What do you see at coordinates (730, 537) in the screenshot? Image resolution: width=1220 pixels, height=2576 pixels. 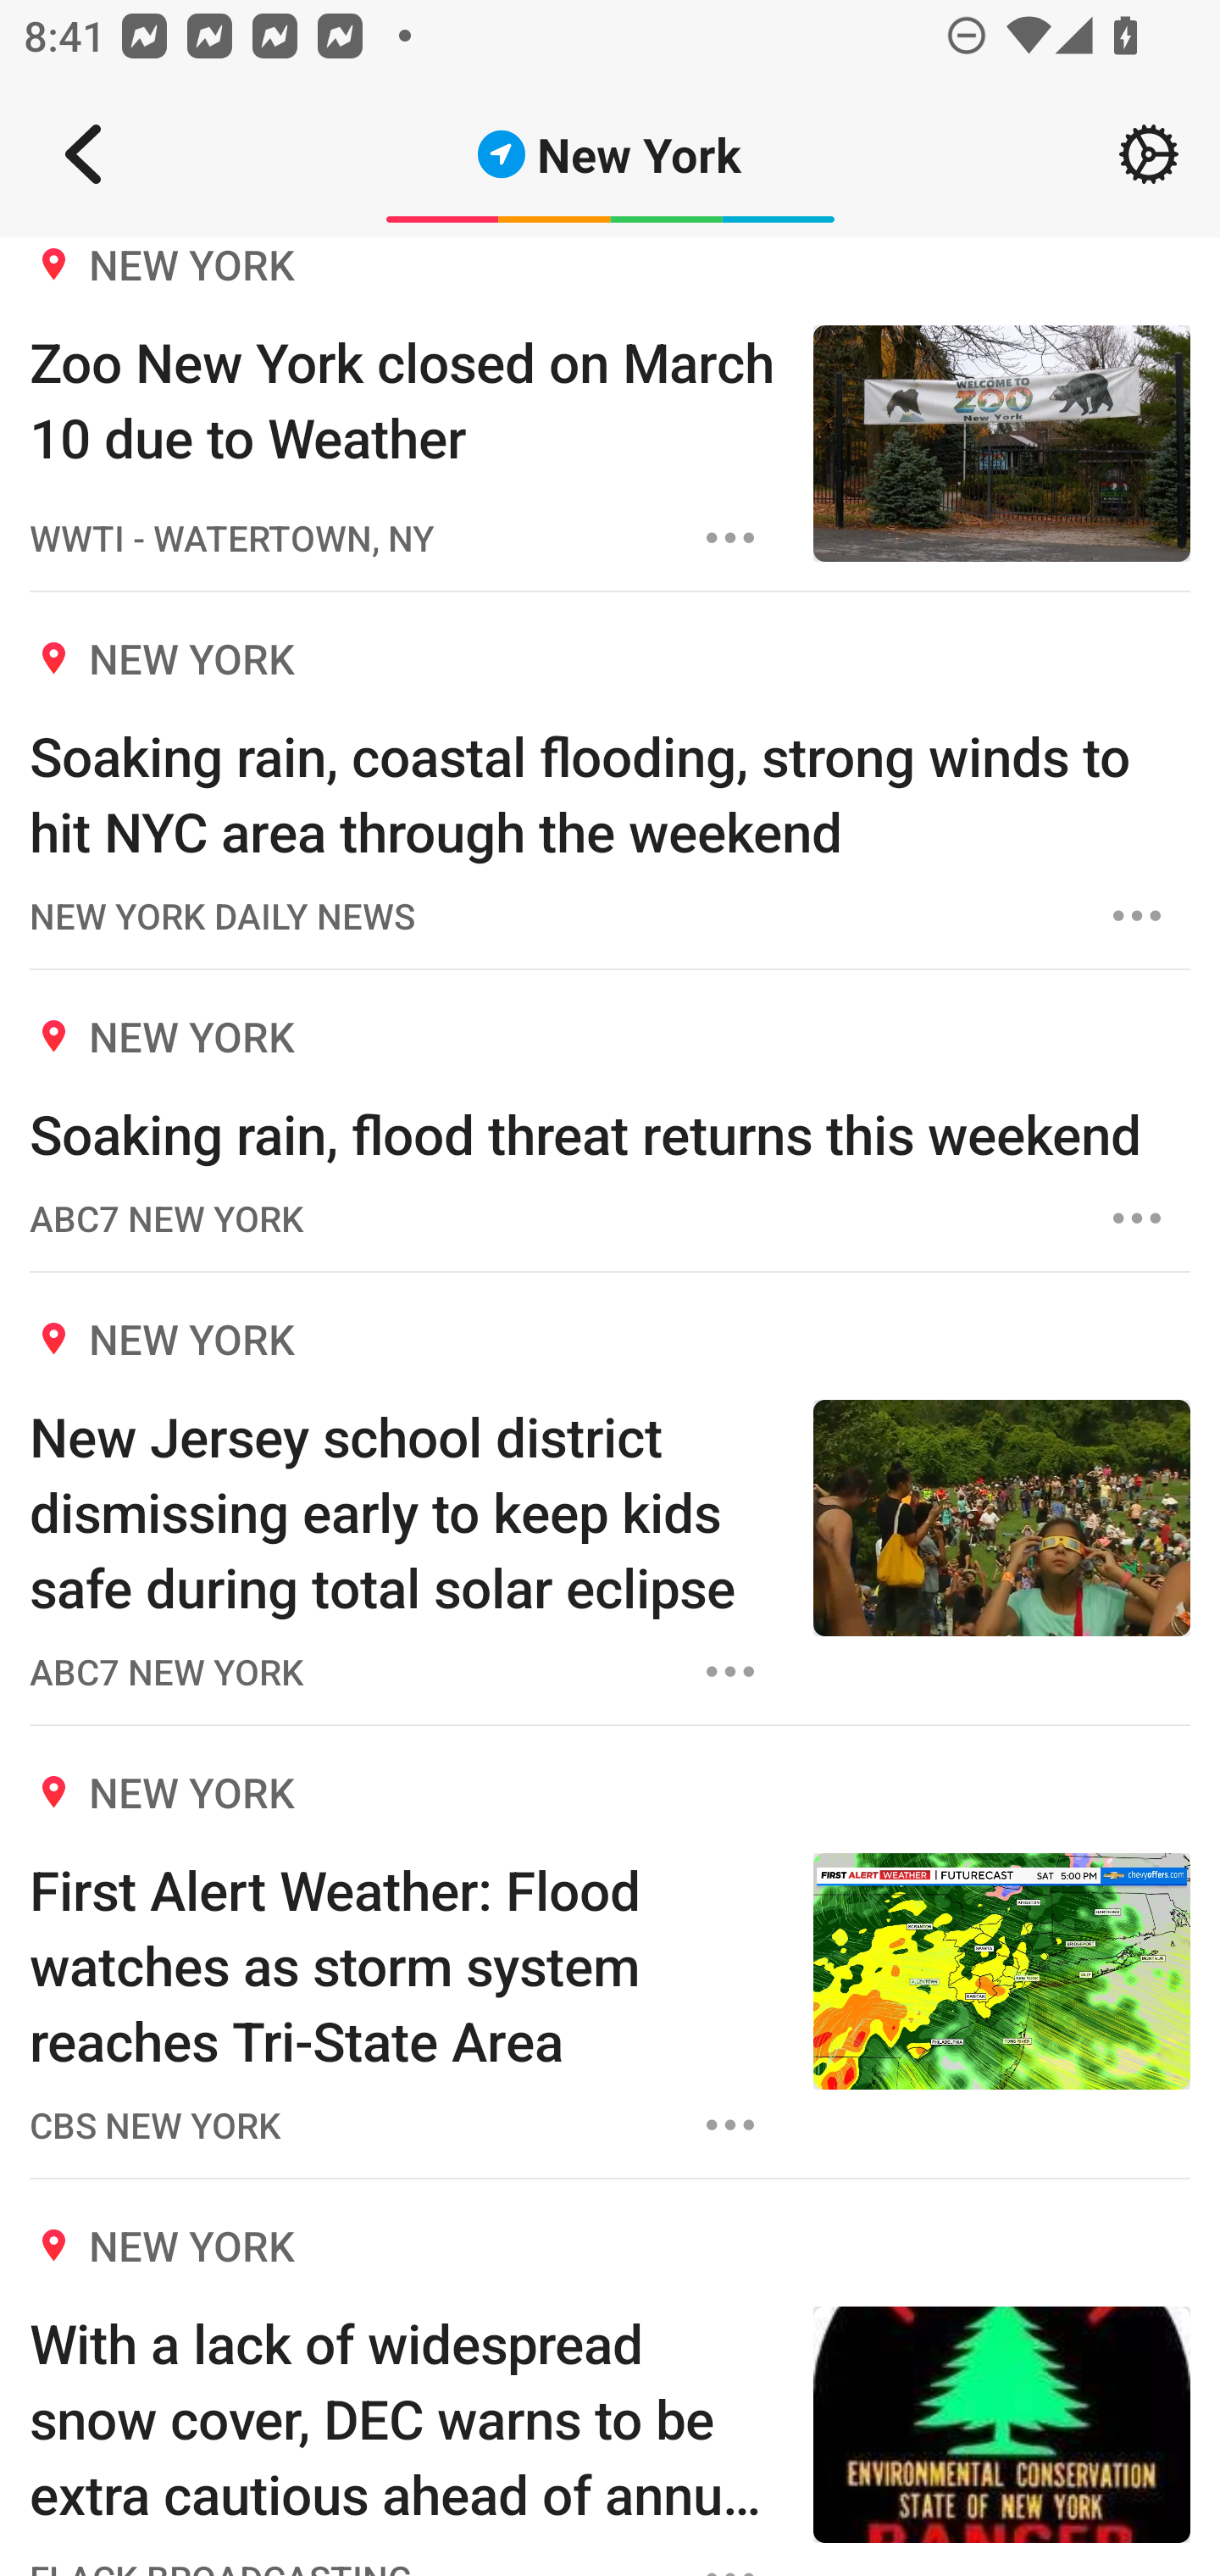 I see `Options` at bounding box center [730, 537].